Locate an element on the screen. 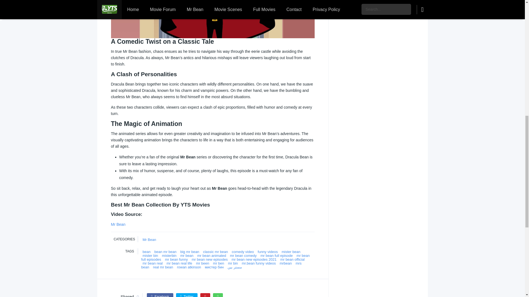 The width and height of the screenshot is (529, 297). classic mr bean is located at coordinates (215, 252).